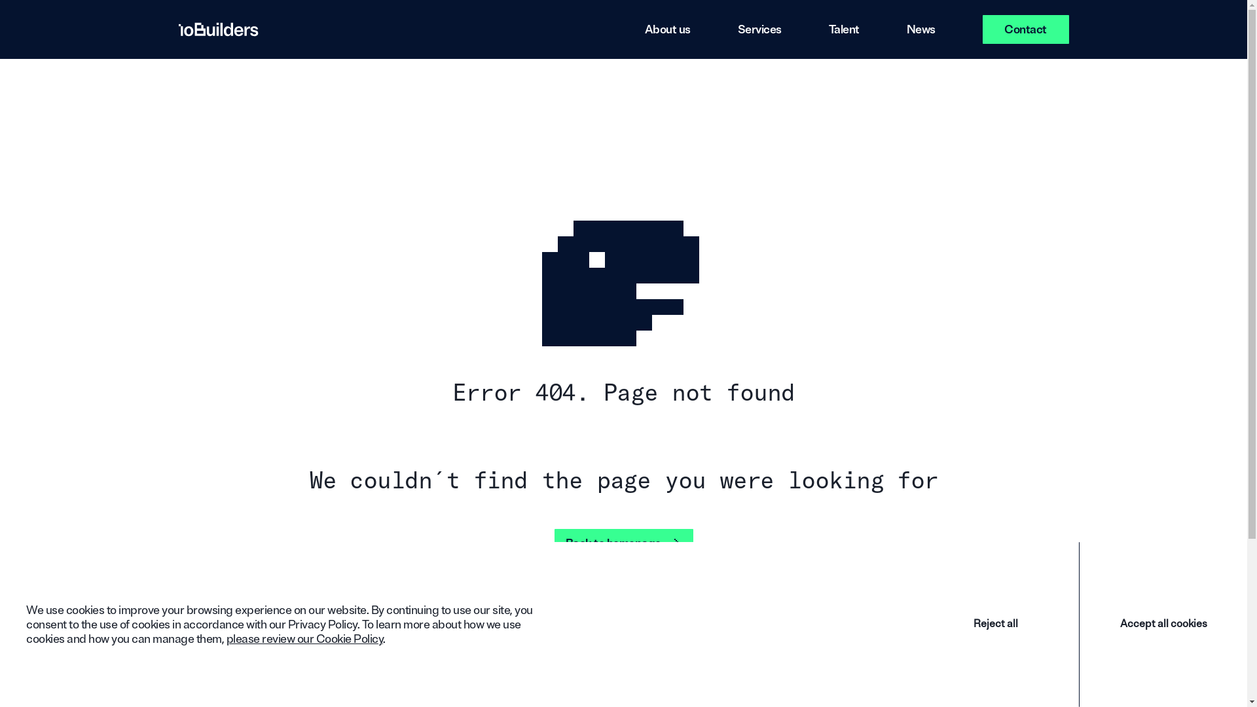 The height and width of the screenshot is (707, 1257). Describe the element at coordinates (305, 639) in the screenshot. I see `please review our Cookie Policy` at that location.